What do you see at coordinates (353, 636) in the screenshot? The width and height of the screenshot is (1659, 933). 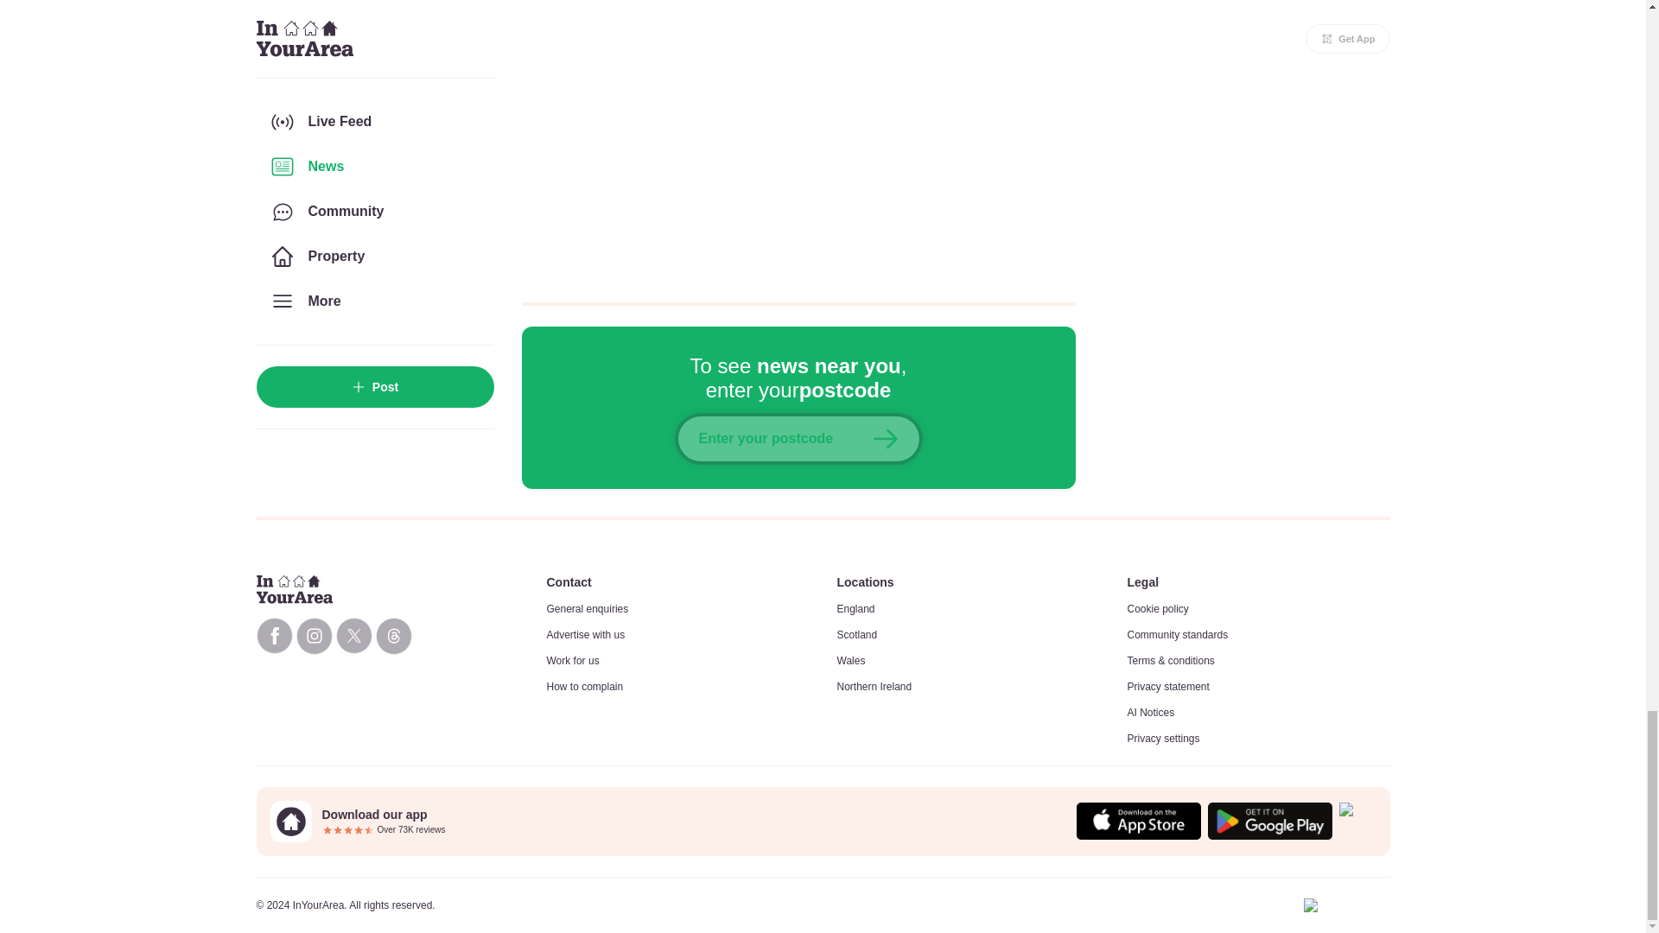 I see `InYourArea X` at bounding box center [353, 636].